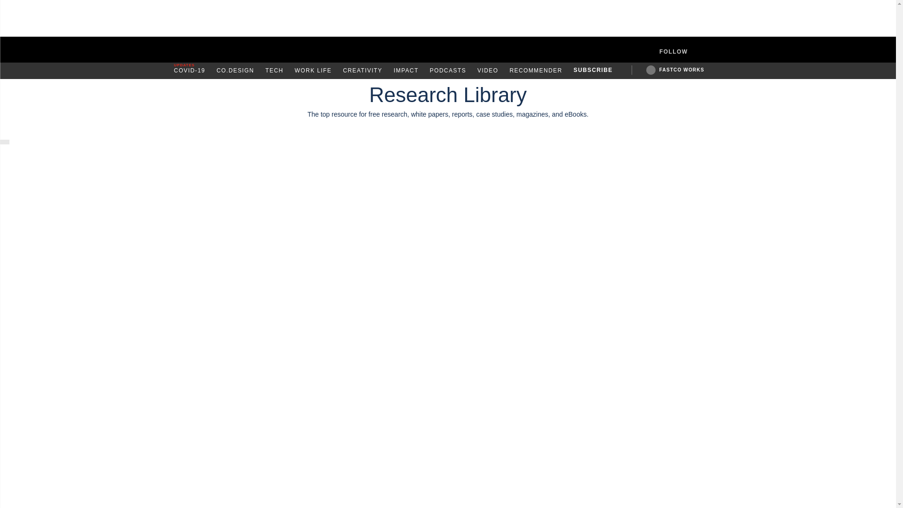 The image size is (903, 508). I want to click on CREATIVITY, so click(362, 71).